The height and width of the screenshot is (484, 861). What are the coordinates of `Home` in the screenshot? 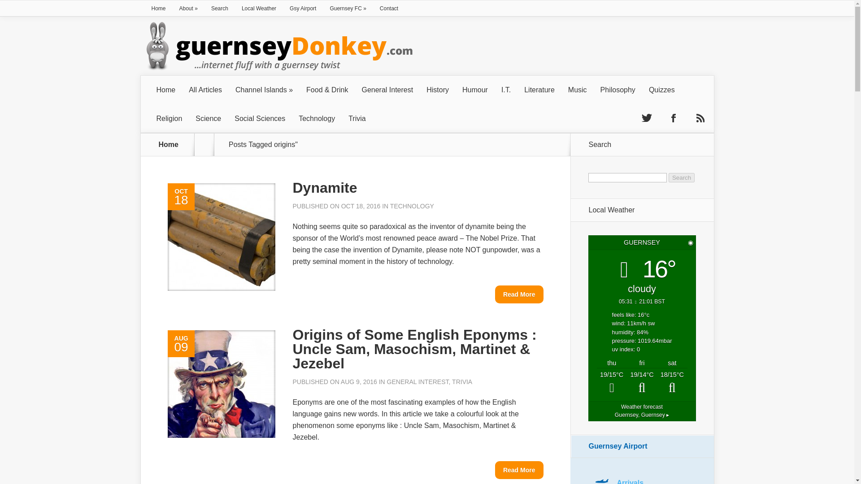 It's located at (158, 8).